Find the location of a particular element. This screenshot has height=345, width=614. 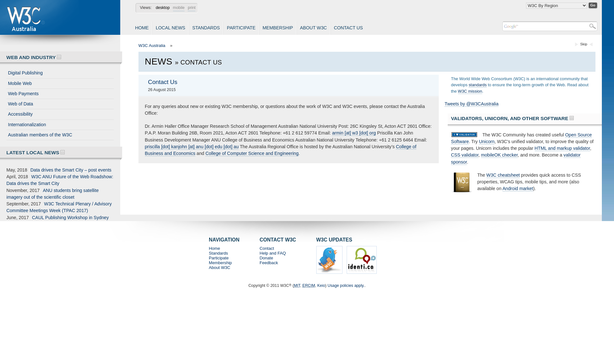

mobile is located at coordinates (179, 8).